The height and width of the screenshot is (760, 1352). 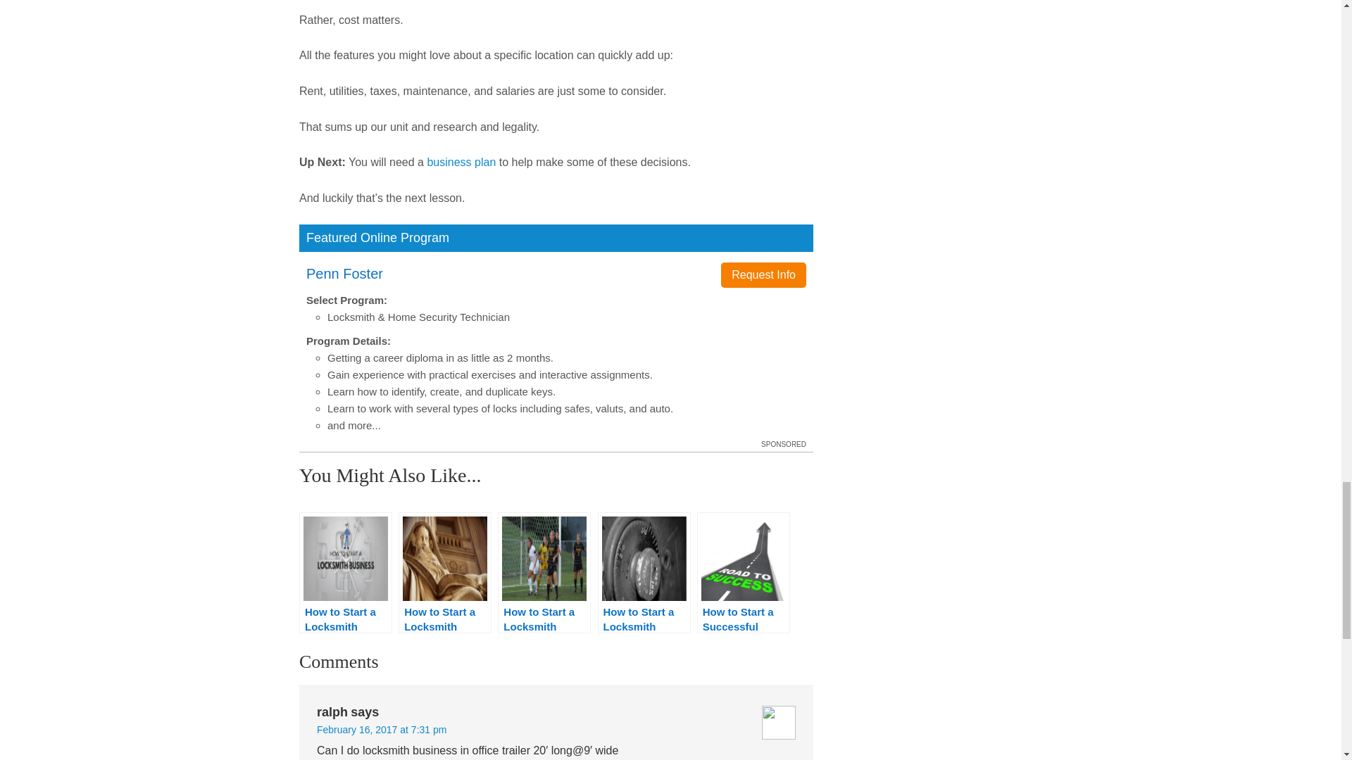 What do you see at coordinates (461, 162) in the screenshot?
I see `business plan` at bounding box center [461, 162].